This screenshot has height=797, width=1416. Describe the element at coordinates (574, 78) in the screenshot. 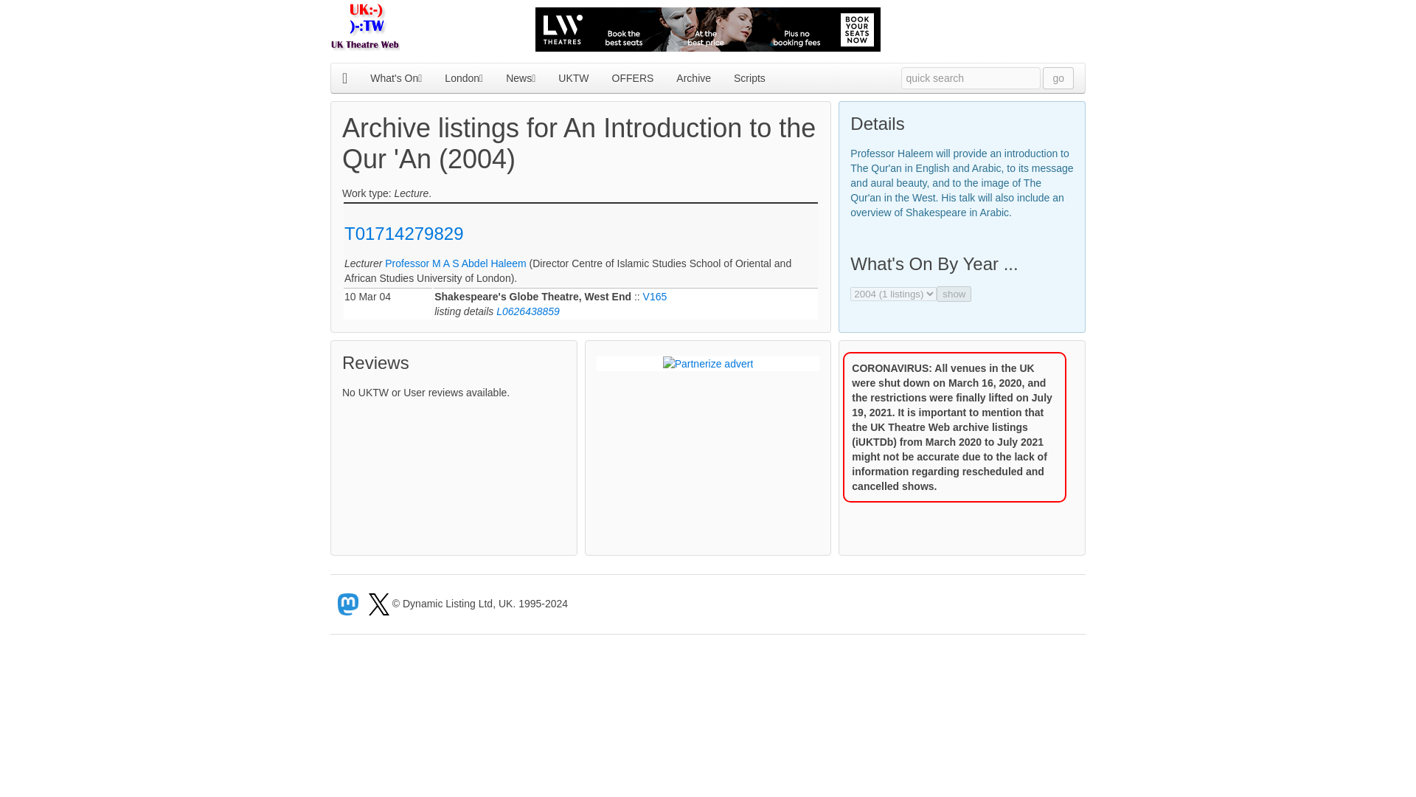

I see `UKTW` at that location.